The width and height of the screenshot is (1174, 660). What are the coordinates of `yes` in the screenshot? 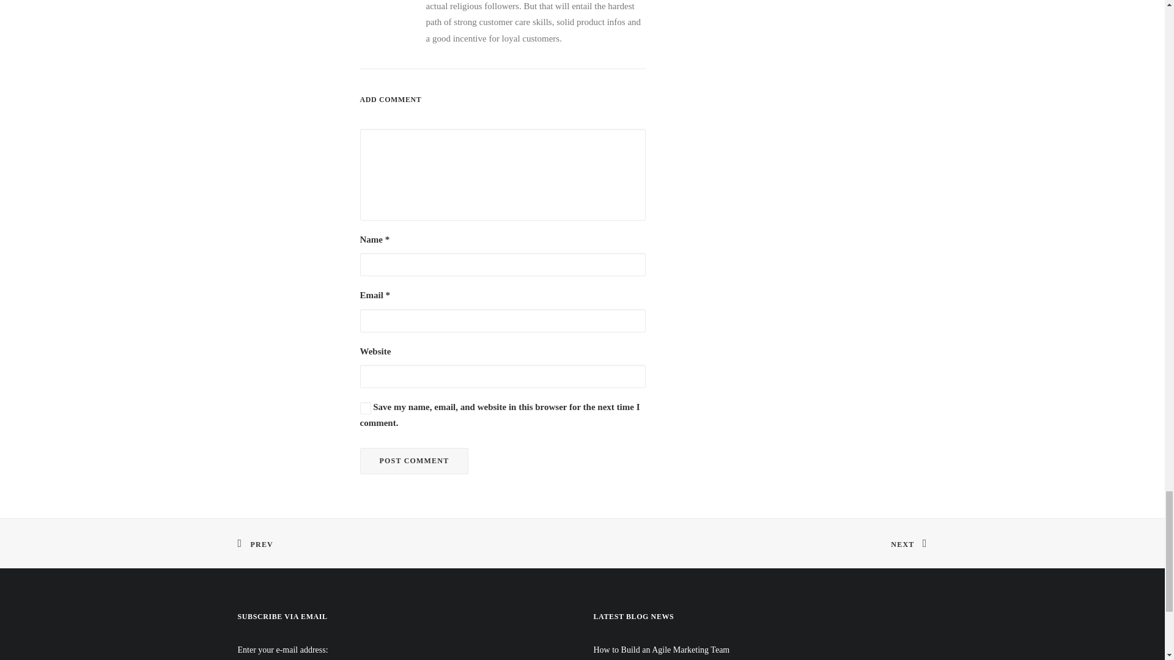 It's located at (364, 408).